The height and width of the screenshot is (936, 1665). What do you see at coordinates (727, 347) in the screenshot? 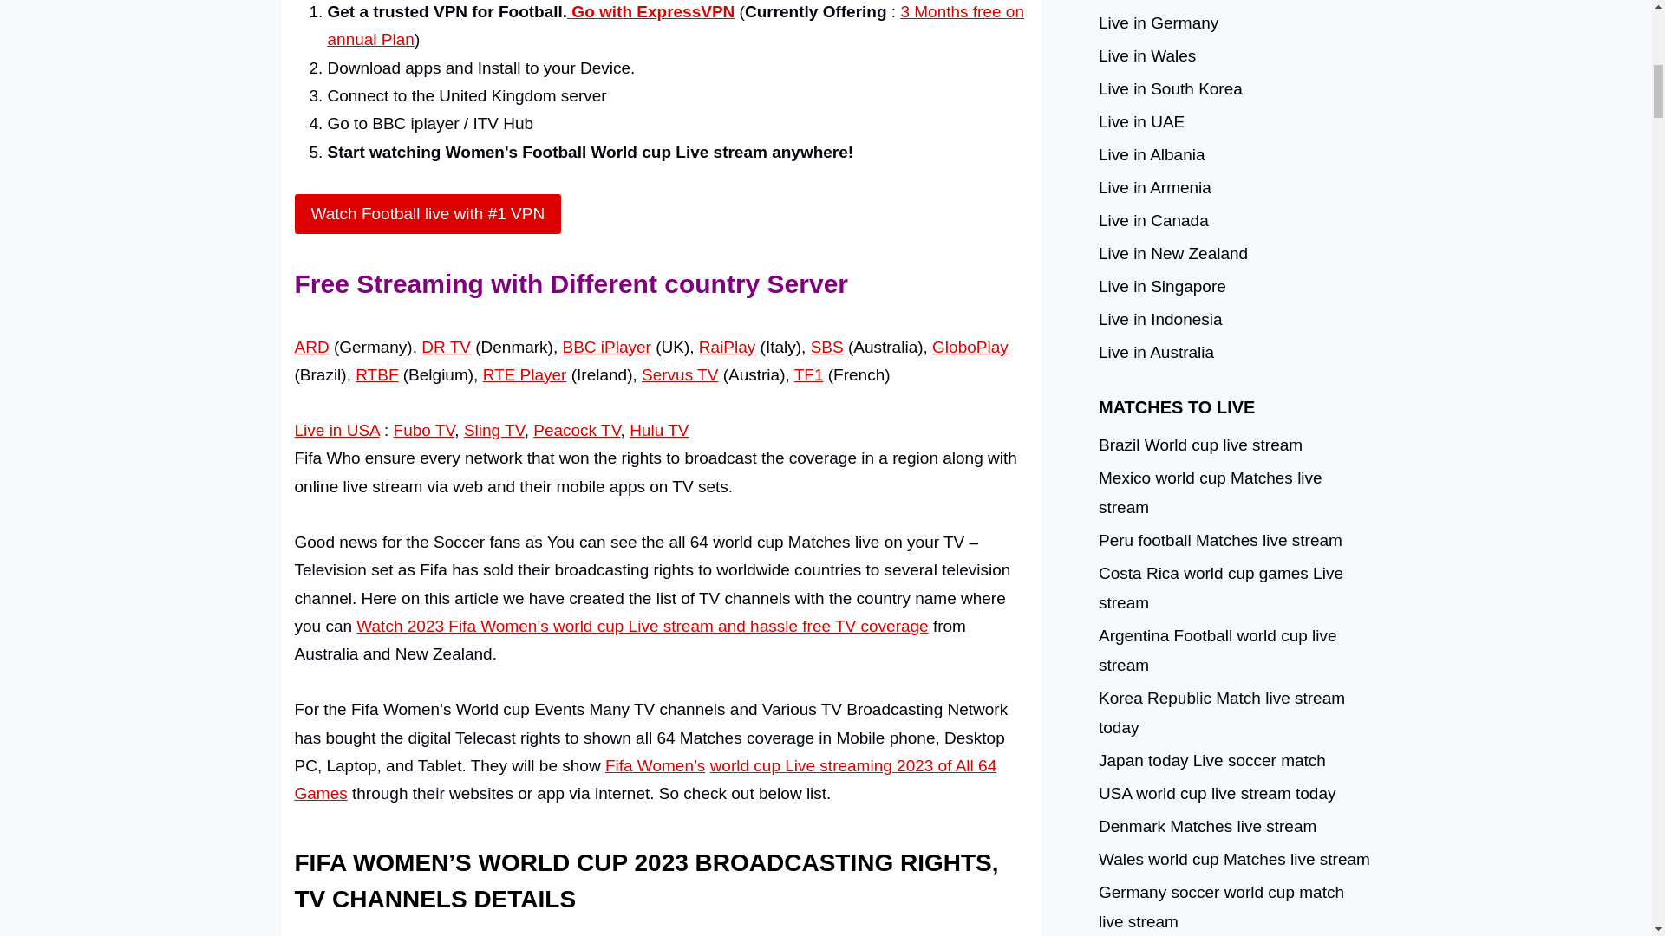
I see `RaiPlay` at bounding box center [727, 347].